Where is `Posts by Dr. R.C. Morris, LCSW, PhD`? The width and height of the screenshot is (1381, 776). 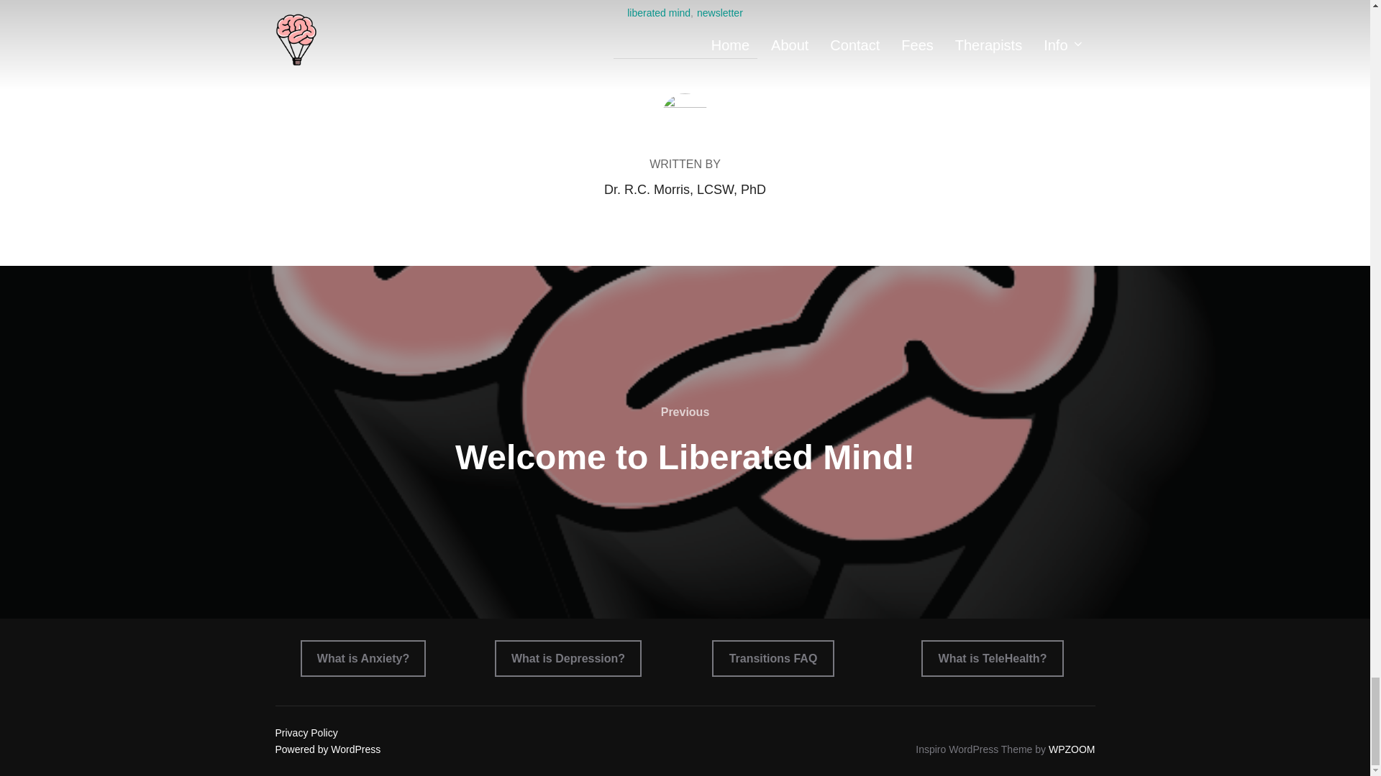
Posts by Dr. R.C. Morris, LCSW, PhD is located at coordinates (685, 190).